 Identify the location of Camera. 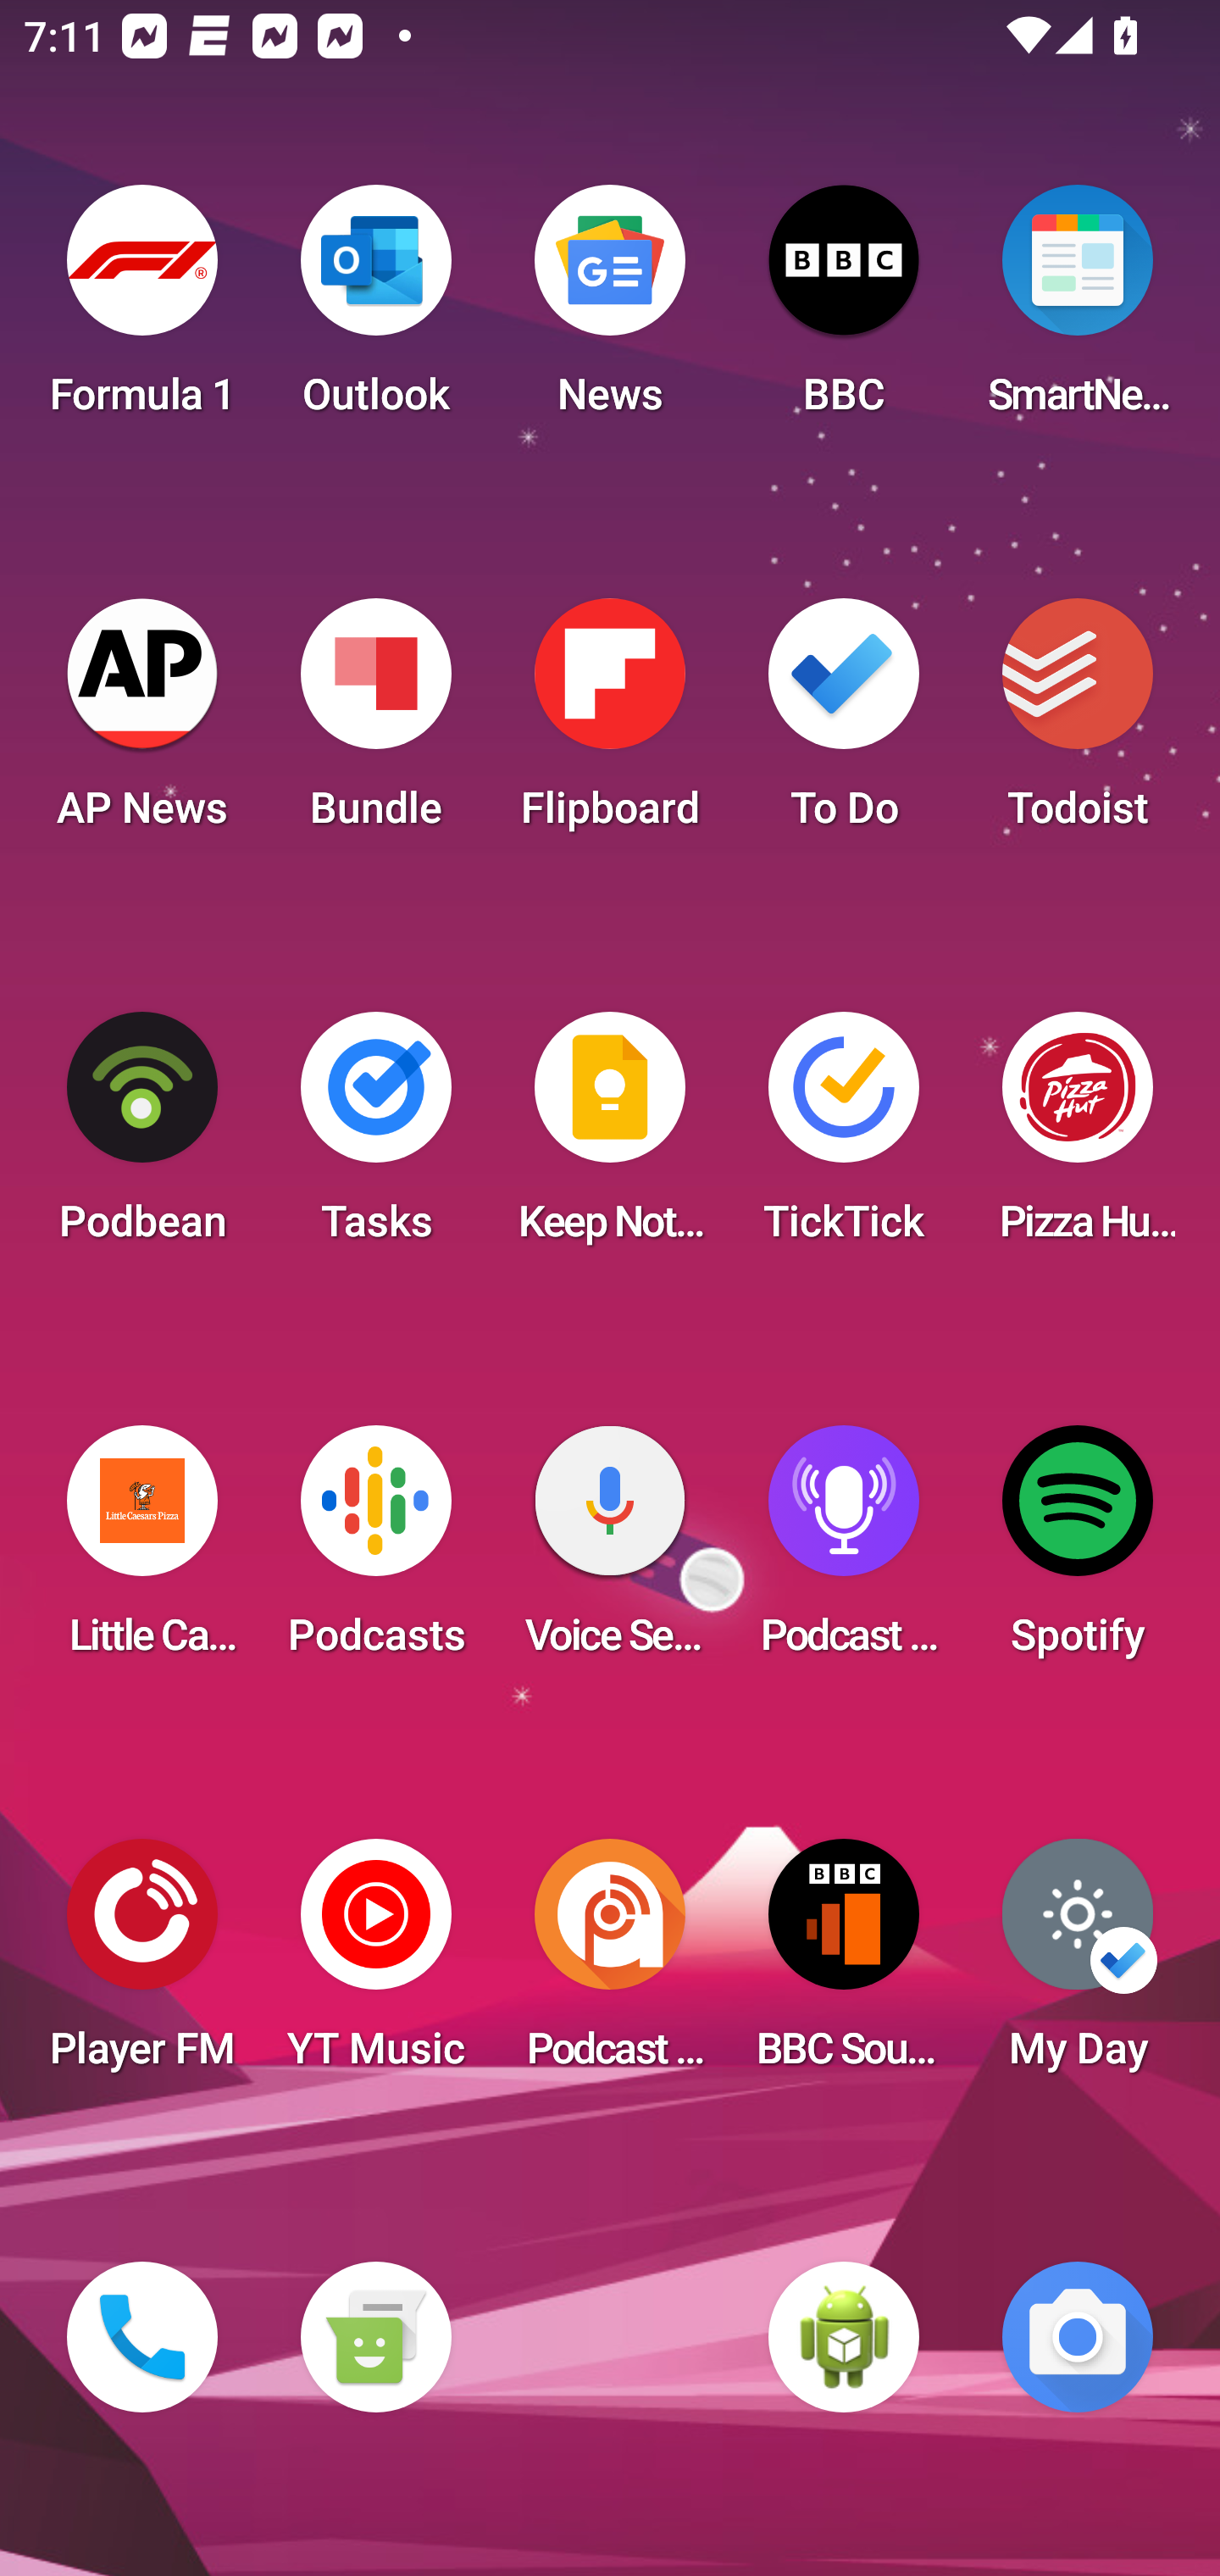
(1078, 2337).